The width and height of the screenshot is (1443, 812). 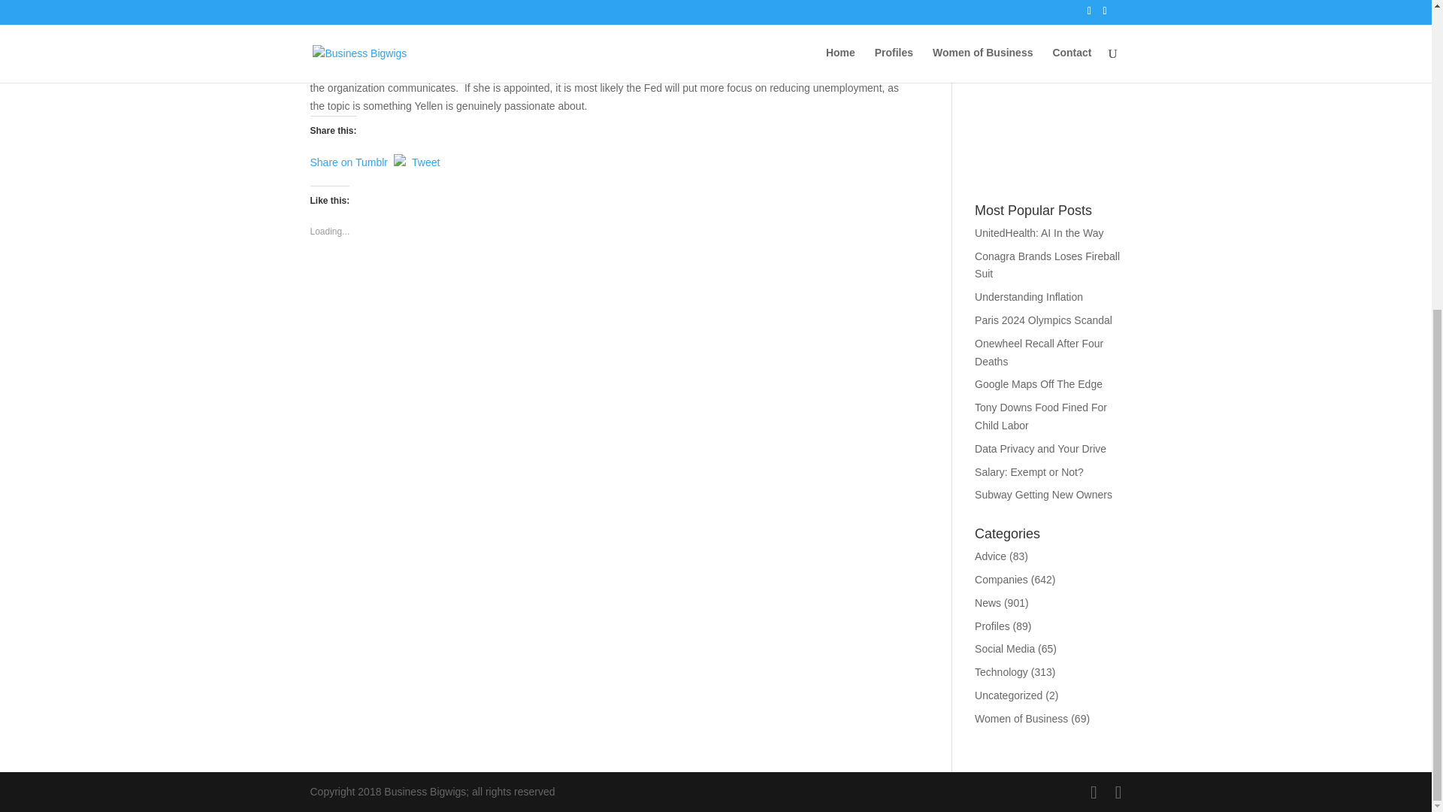 What do you see at coordinates (1039, 384) in the screenshot?
I see `Google Maps Off The Edge` at bounding box center [1039, 384].